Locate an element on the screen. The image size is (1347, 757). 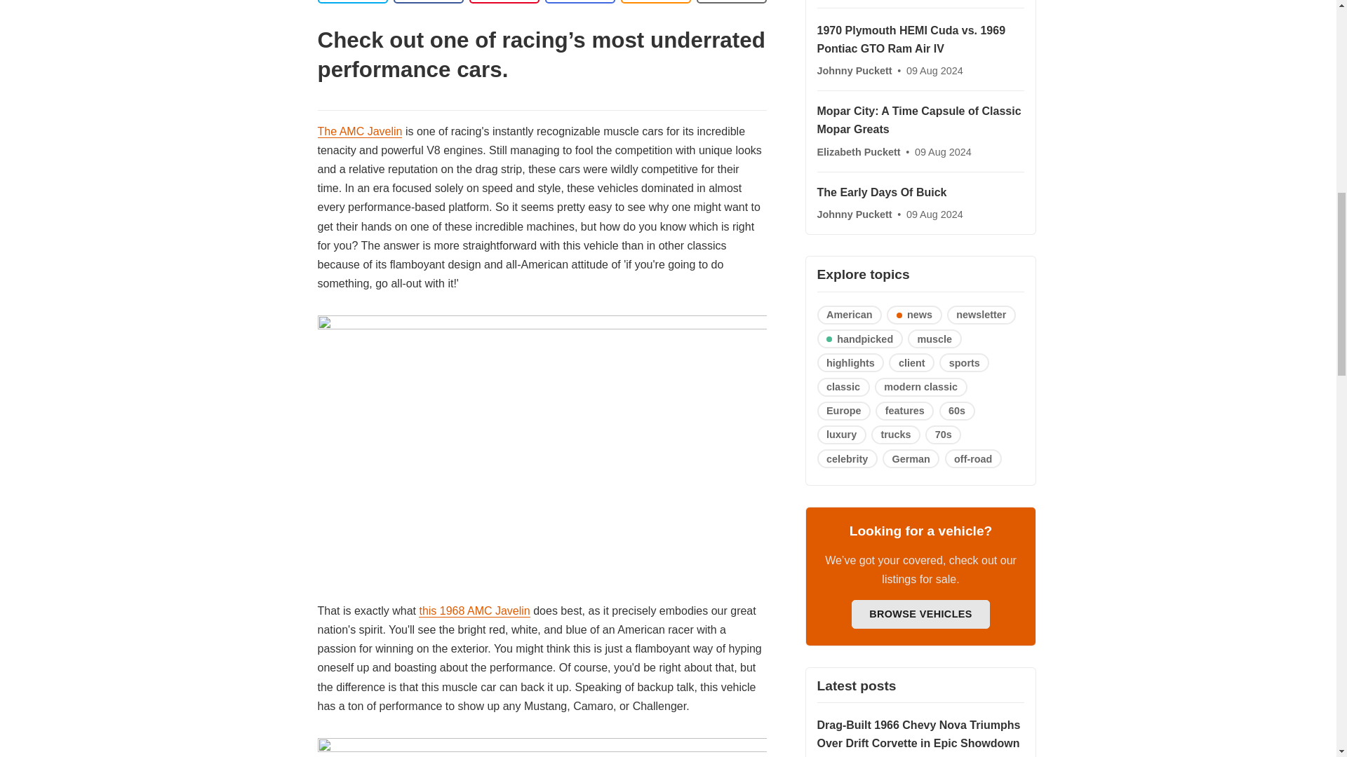
Share by email is located at coordinates (579, 1).